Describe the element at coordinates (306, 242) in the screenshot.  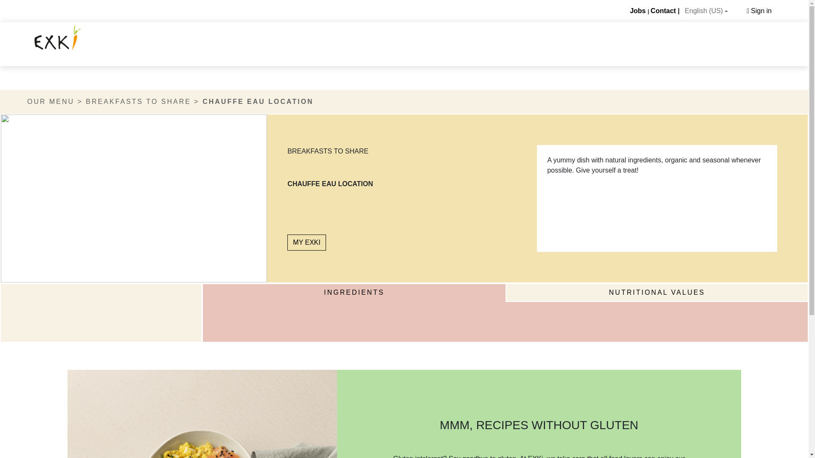
I see `MY EXKI` at that location.